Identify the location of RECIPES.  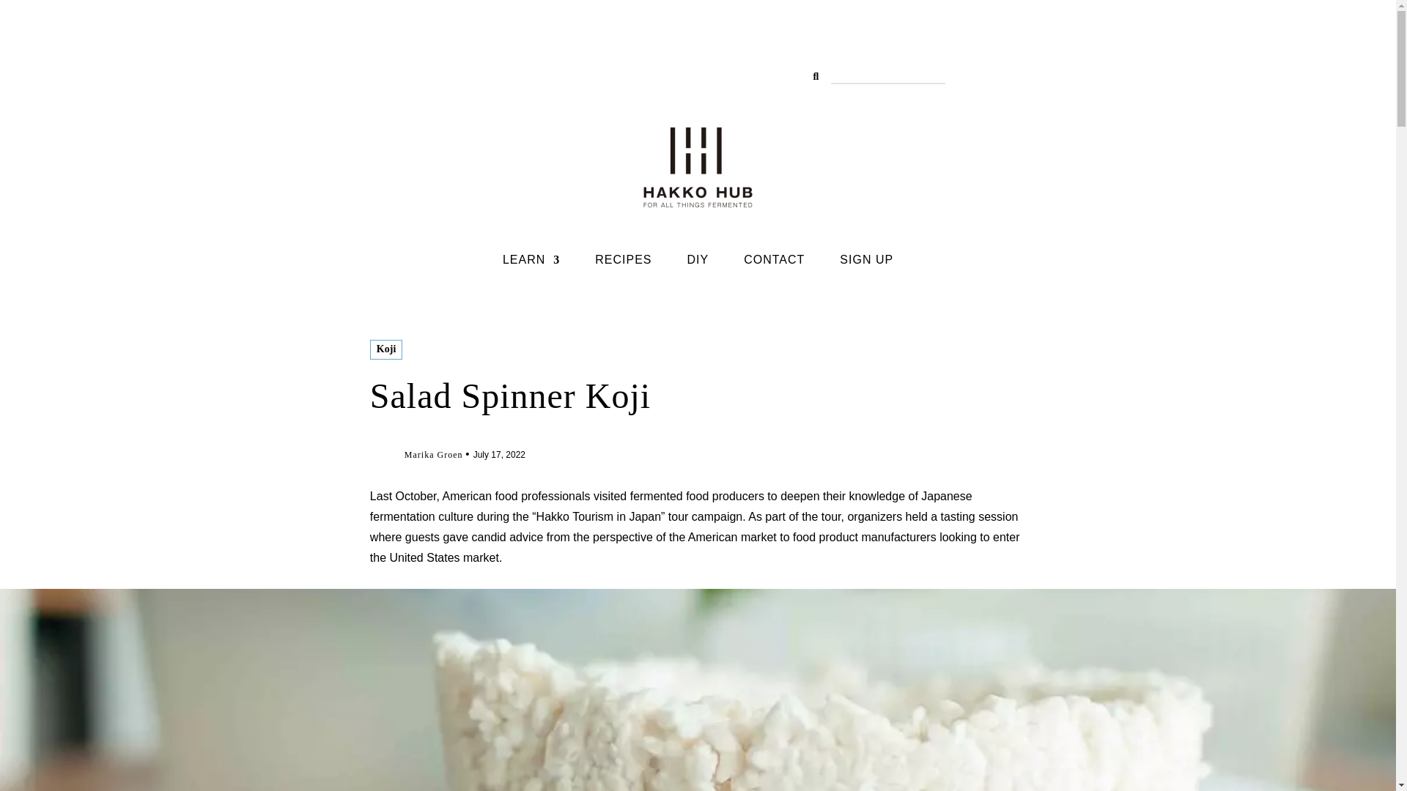
(623, 262).